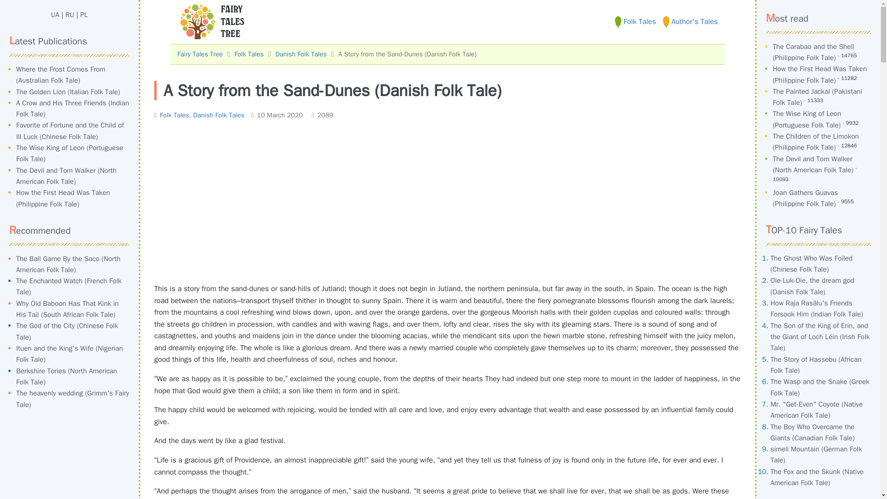 This screenshot has height=499, width=887. I want to click on RU, so click(70, 15).